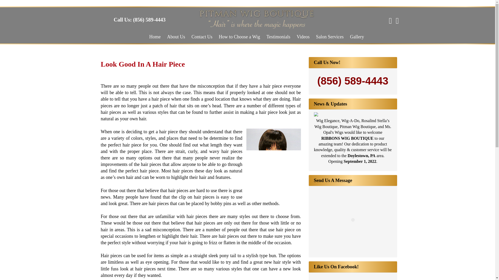 The image size is (499, 280). I want to click on Contact Us, so click(202, 37).